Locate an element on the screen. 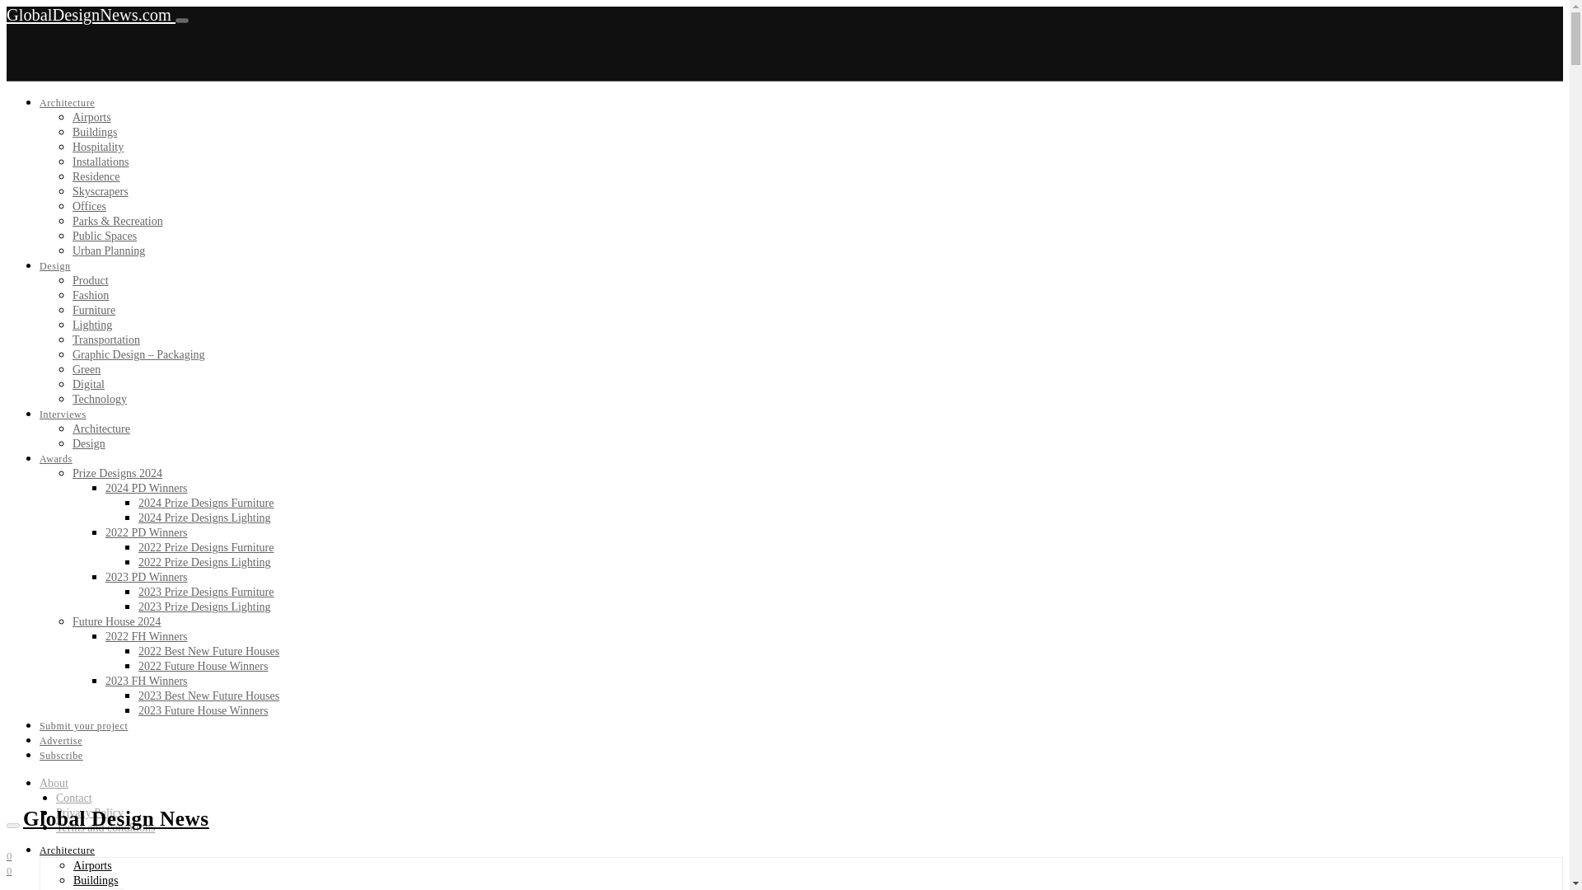 This screenshot has height=890, width=1582. Public Spaces is located at coordinates (104, 236).